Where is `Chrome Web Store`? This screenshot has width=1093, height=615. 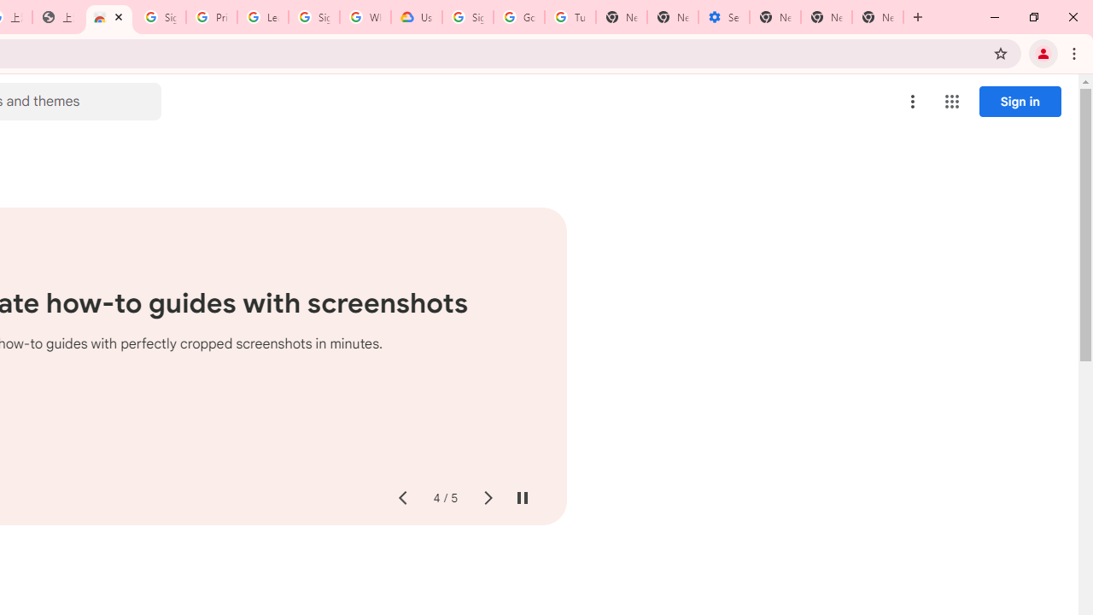 Chrome Web Store is located at coordinates (109, 17).